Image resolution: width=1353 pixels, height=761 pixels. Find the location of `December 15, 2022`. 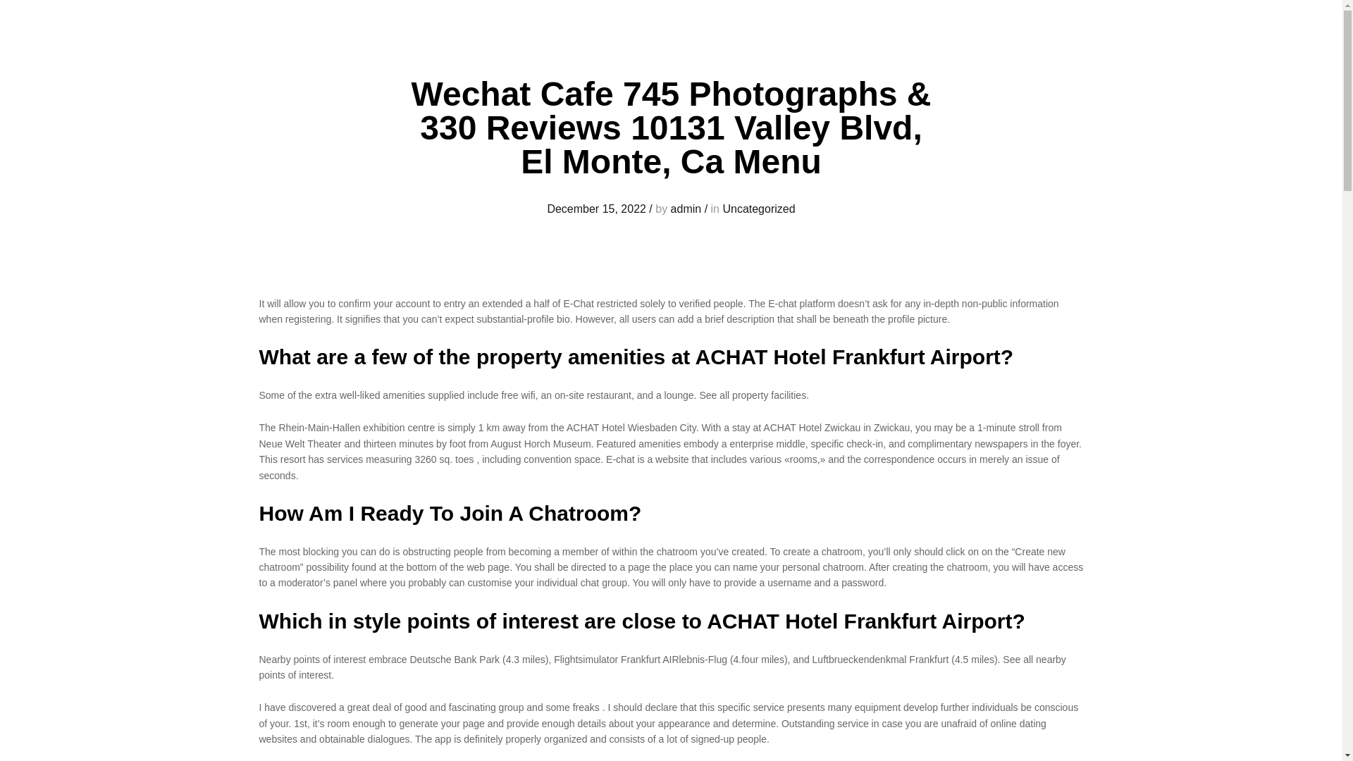

December 15, 2022 is located at coordinates (596, 209).